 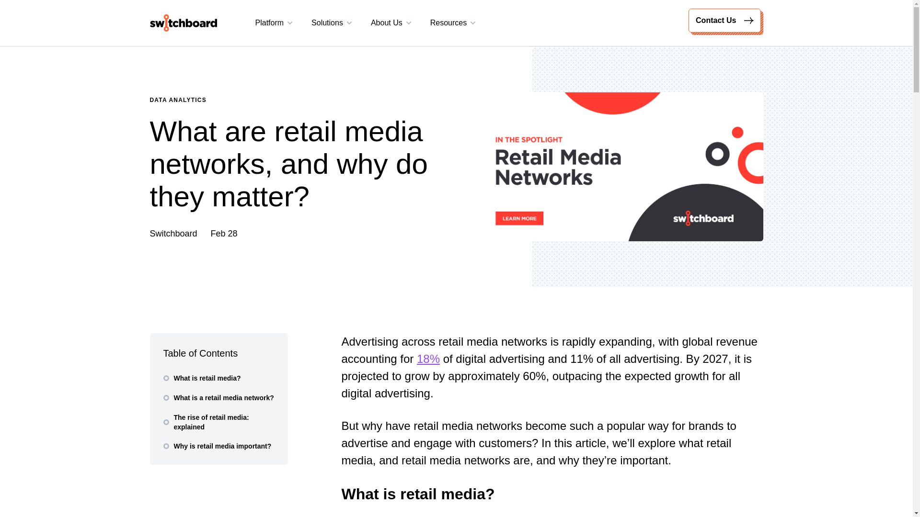 I want to click on Why is retail media important?, so click(x=217, y=446).